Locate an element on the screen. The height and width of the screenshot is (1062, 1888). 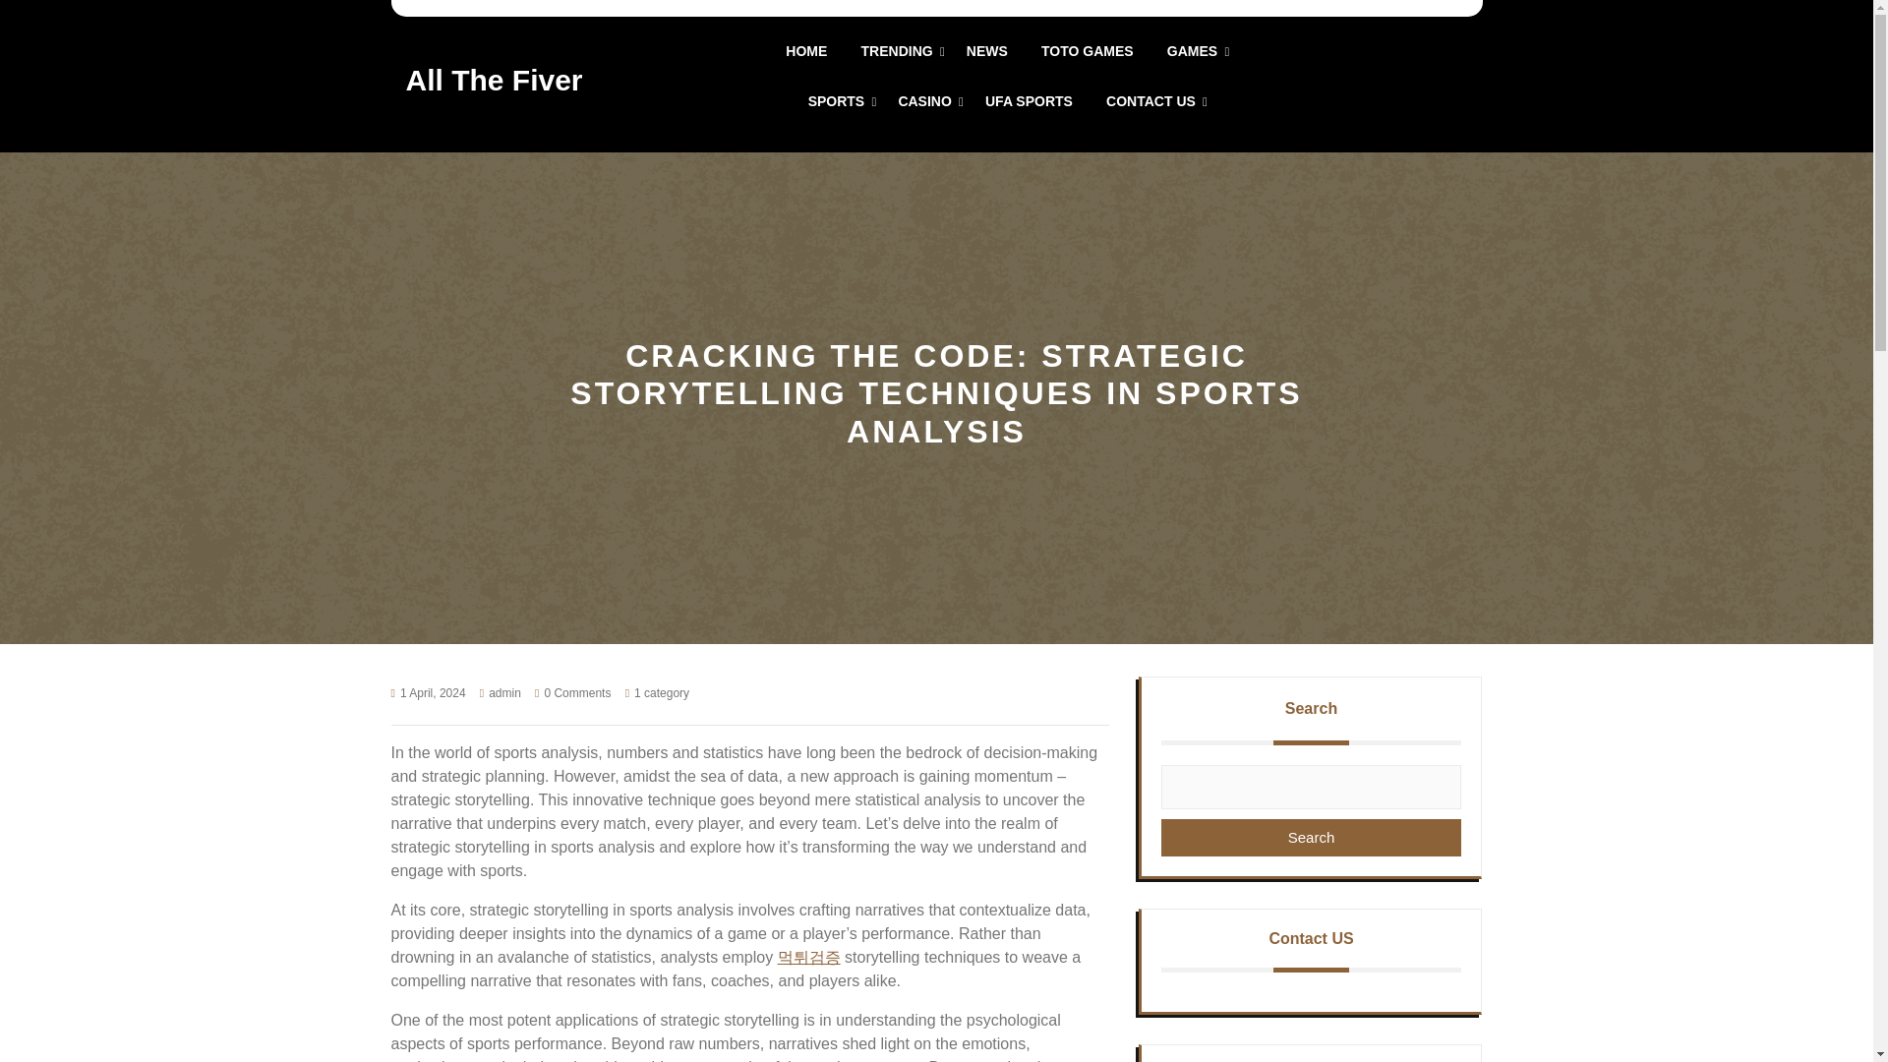
CASINO is located at coordinates (924, 101).